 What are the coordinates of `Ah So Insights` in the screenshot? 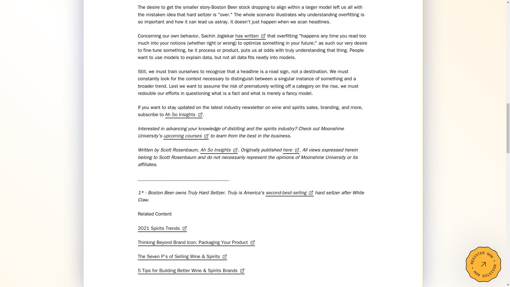 It's located at (219, 150).